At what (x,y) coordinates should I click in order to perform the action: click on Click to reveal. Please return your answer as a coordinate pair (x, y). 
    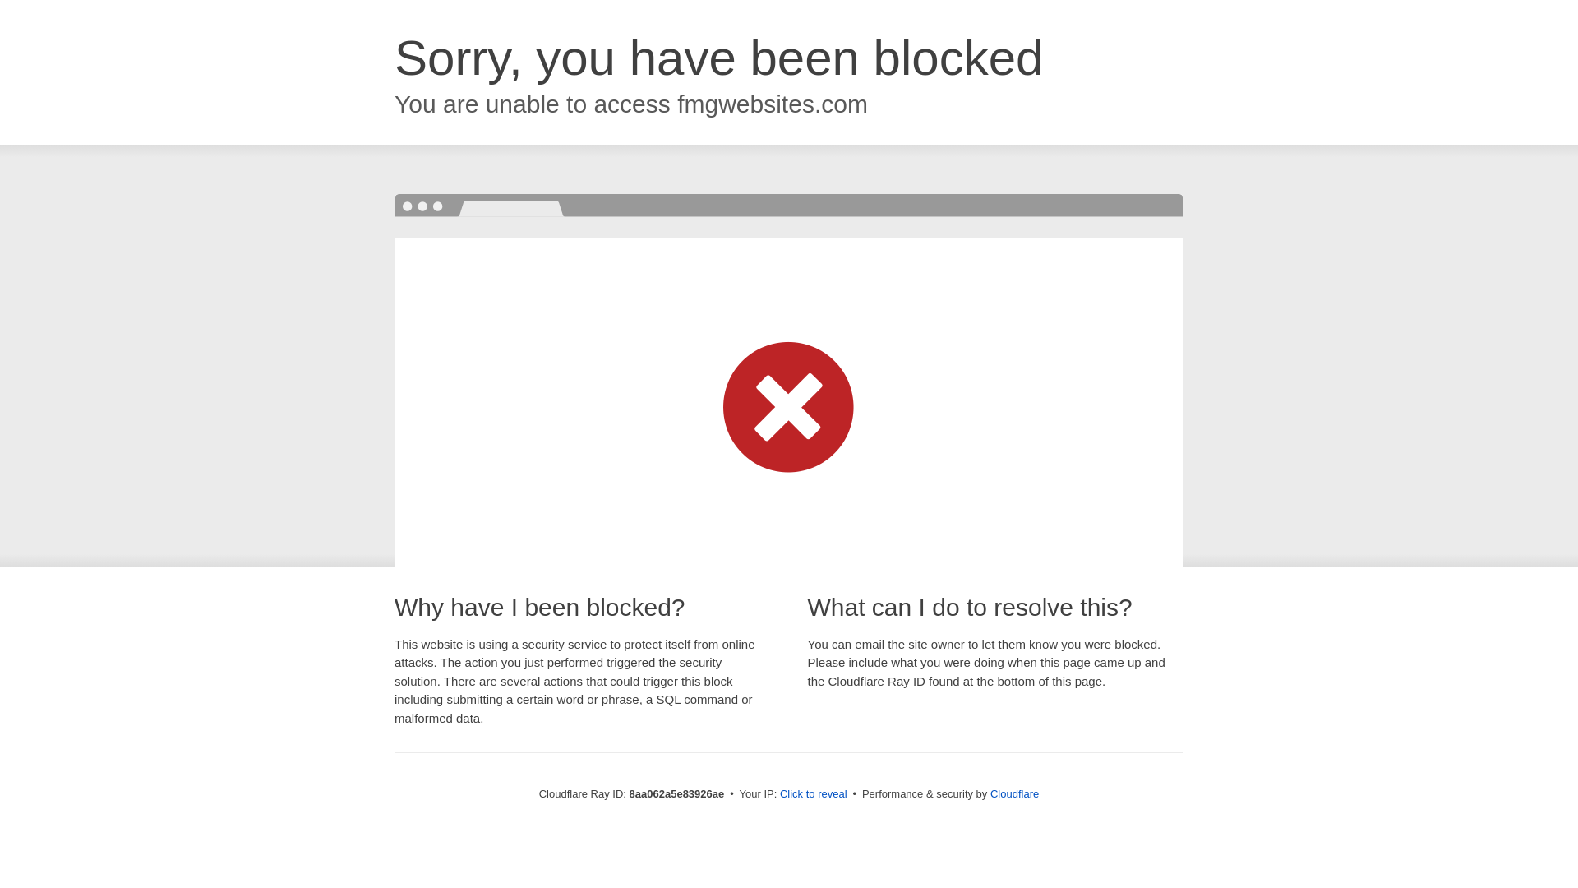
    Looking at the image, I should click on (814, 794).